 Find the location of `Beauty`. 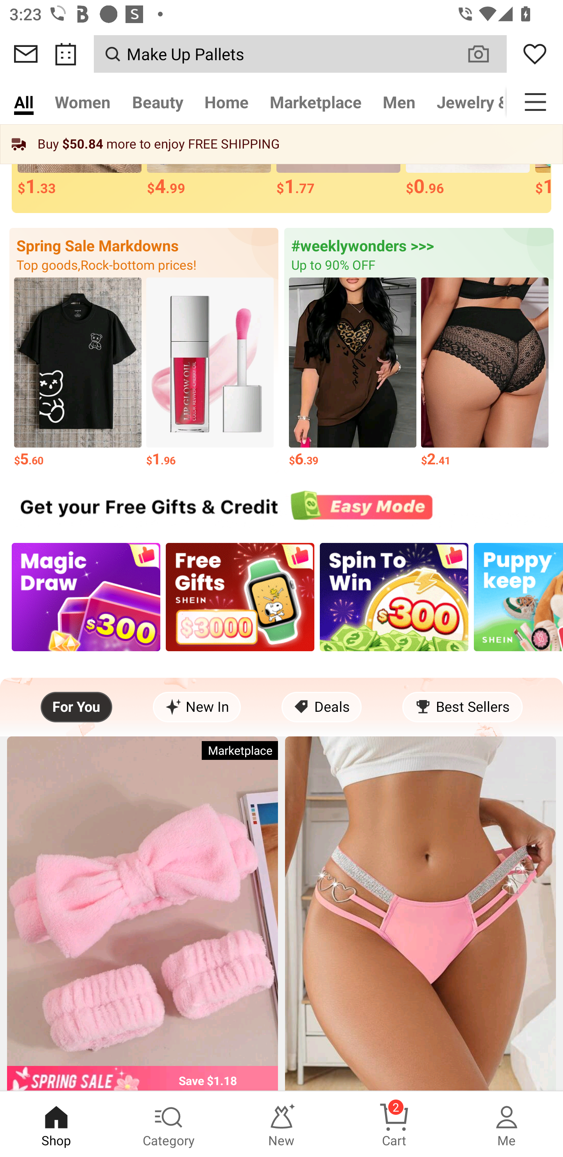

Beauty is located at coordinates (158, 102).